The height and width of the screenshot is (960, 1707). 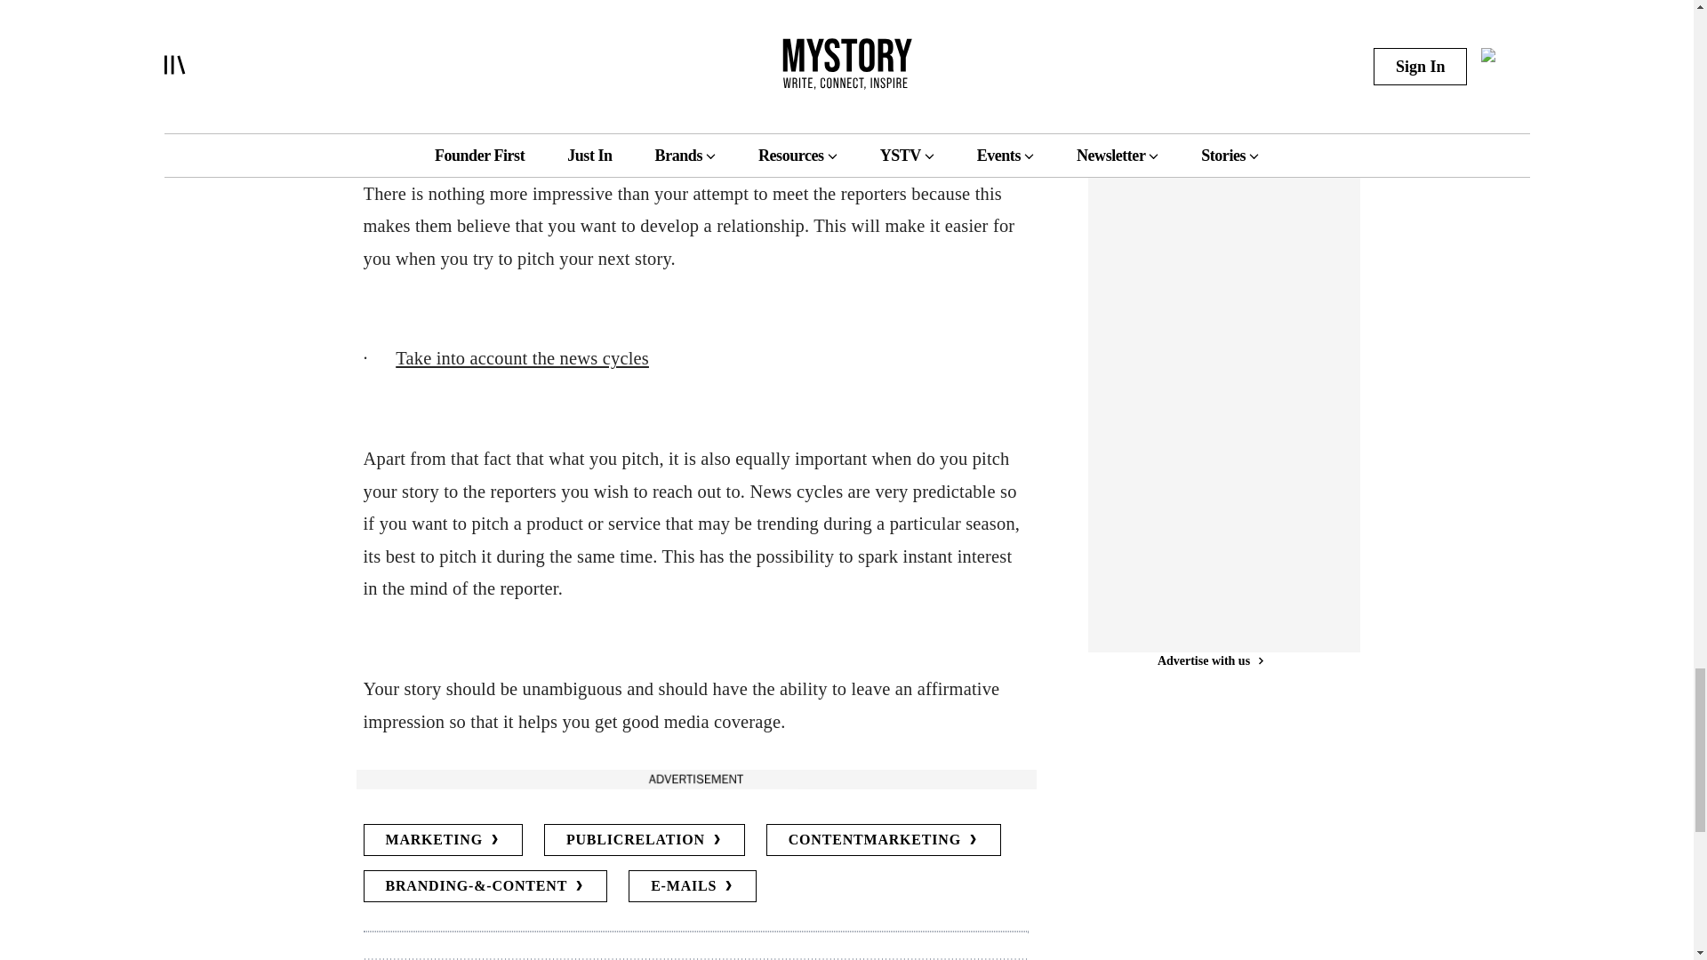 What do you see at coordinates (884, 839) in the screenshot?
I see `CONTENTMARKETING` at bounding box center [884, 839].